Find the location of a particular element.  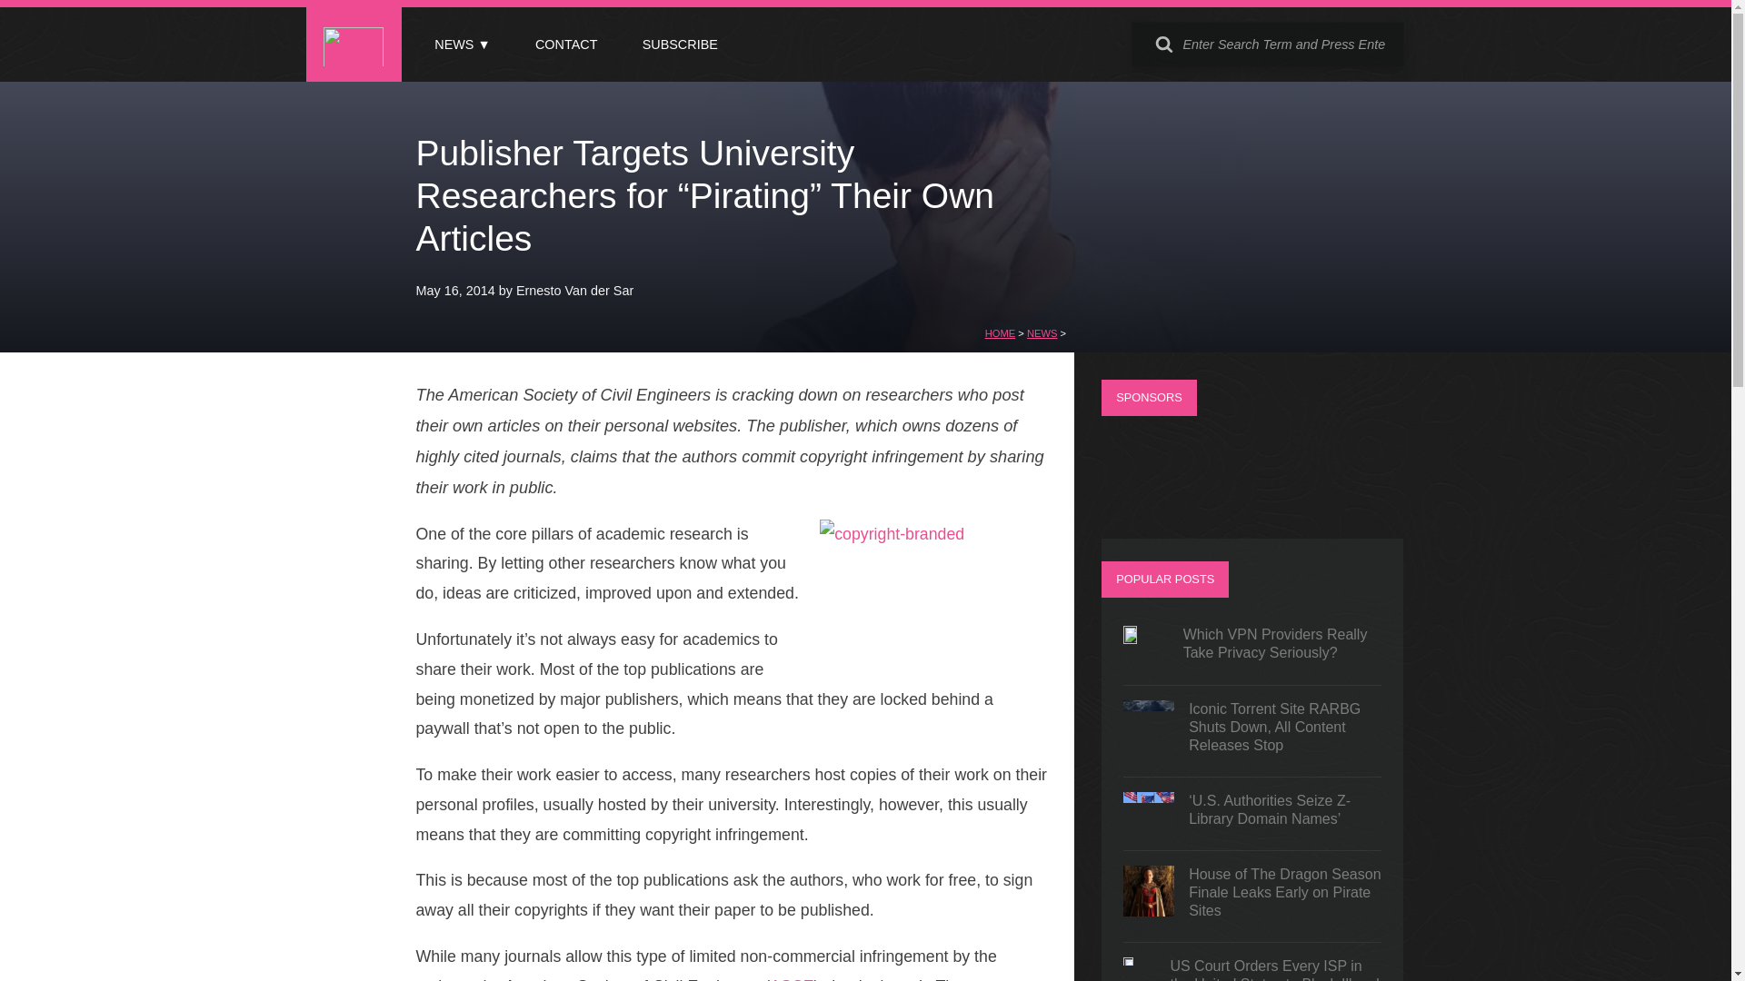

ASCE is located at coordinates (791, 979).